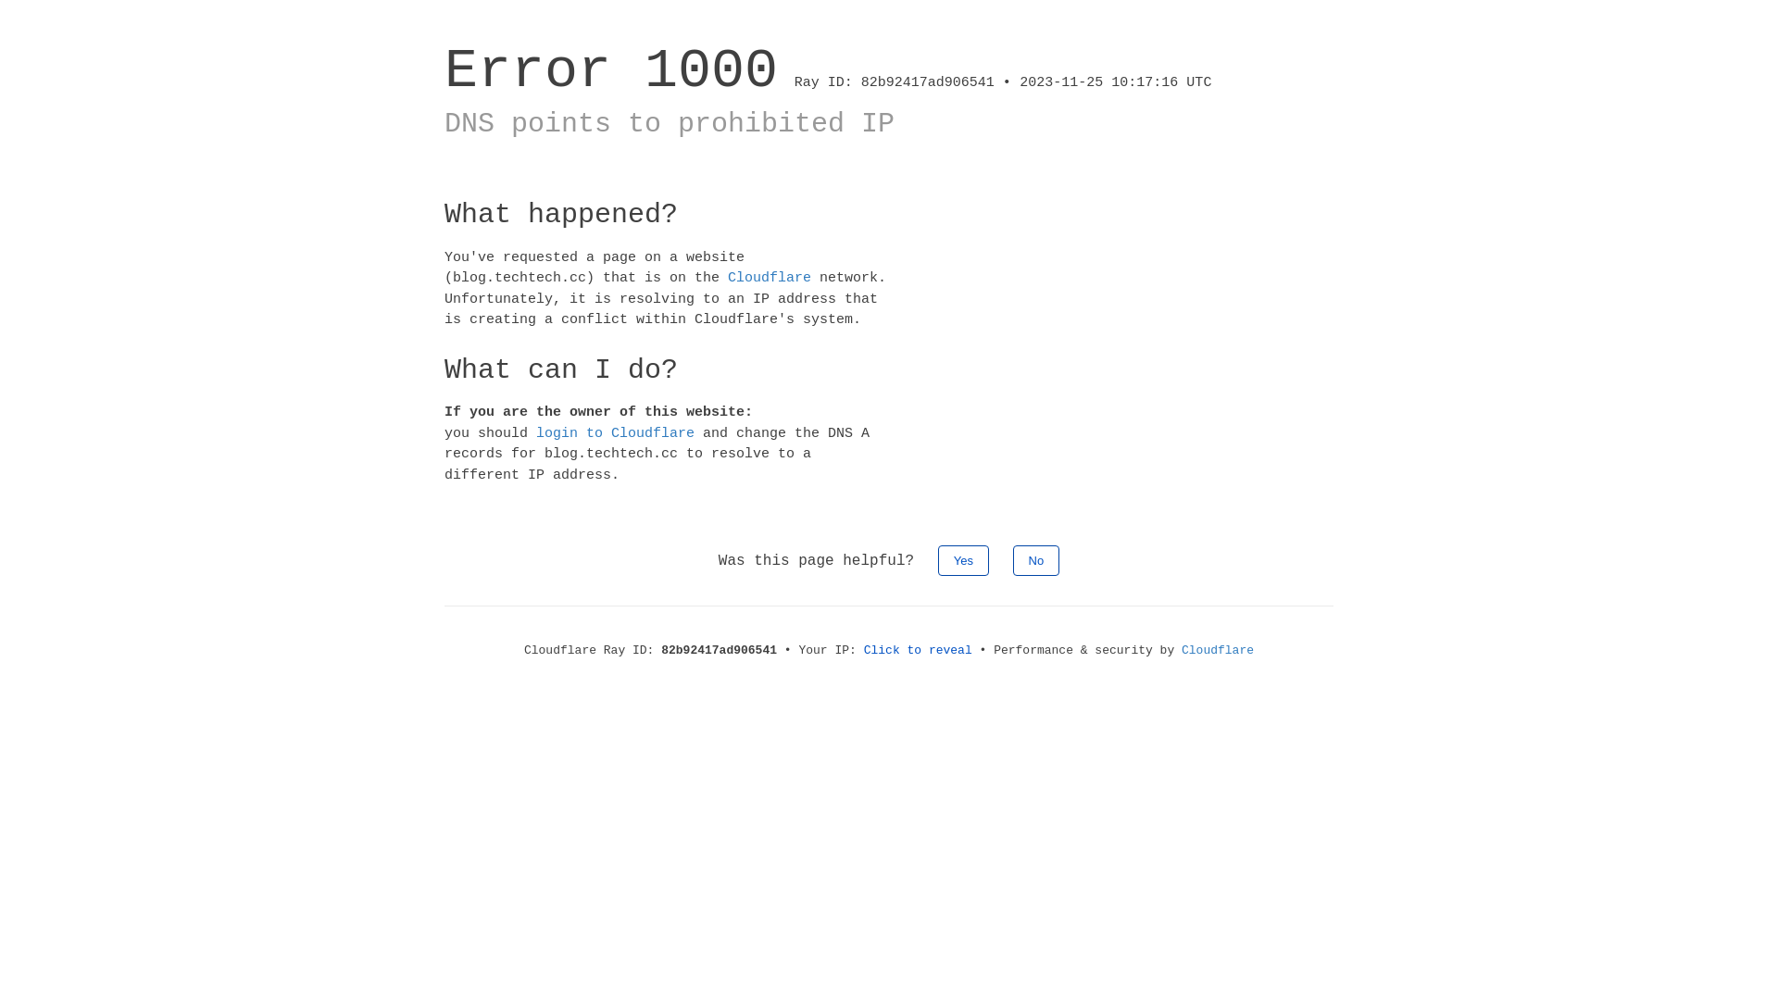  What do you see at coordinates (1037, 561) in the screenshot?
I see `No` at bounding box center [1037, 561].